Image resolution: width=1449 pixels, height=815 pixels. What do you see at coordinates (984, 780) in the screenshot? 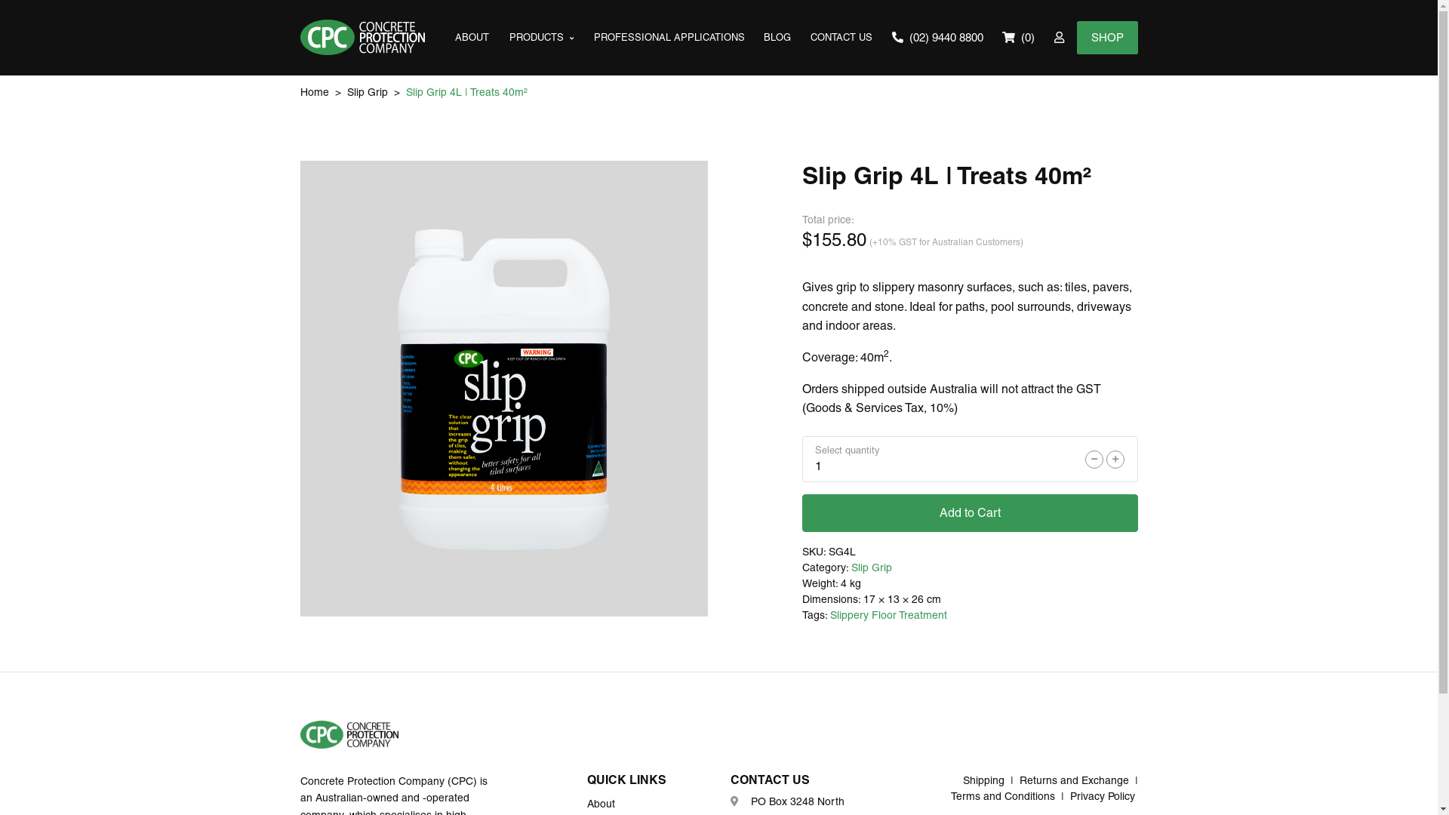
I see `Shipping` at bounding box center [984, 780].